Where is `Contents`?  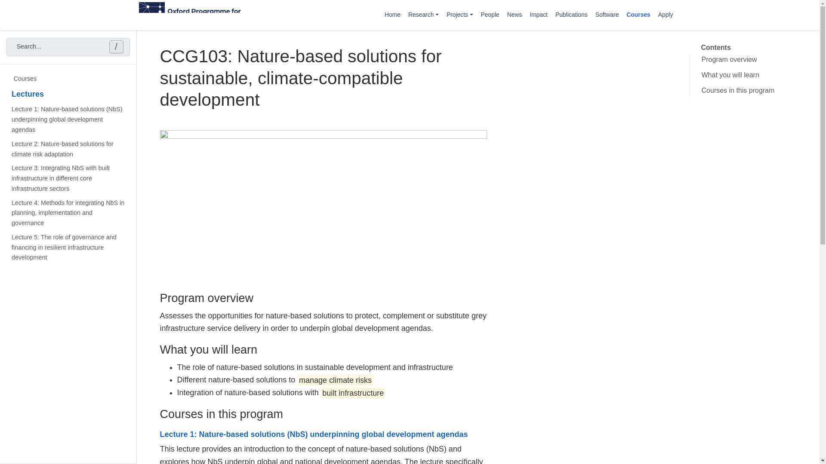 Contents is located at coordinates (715, 48).